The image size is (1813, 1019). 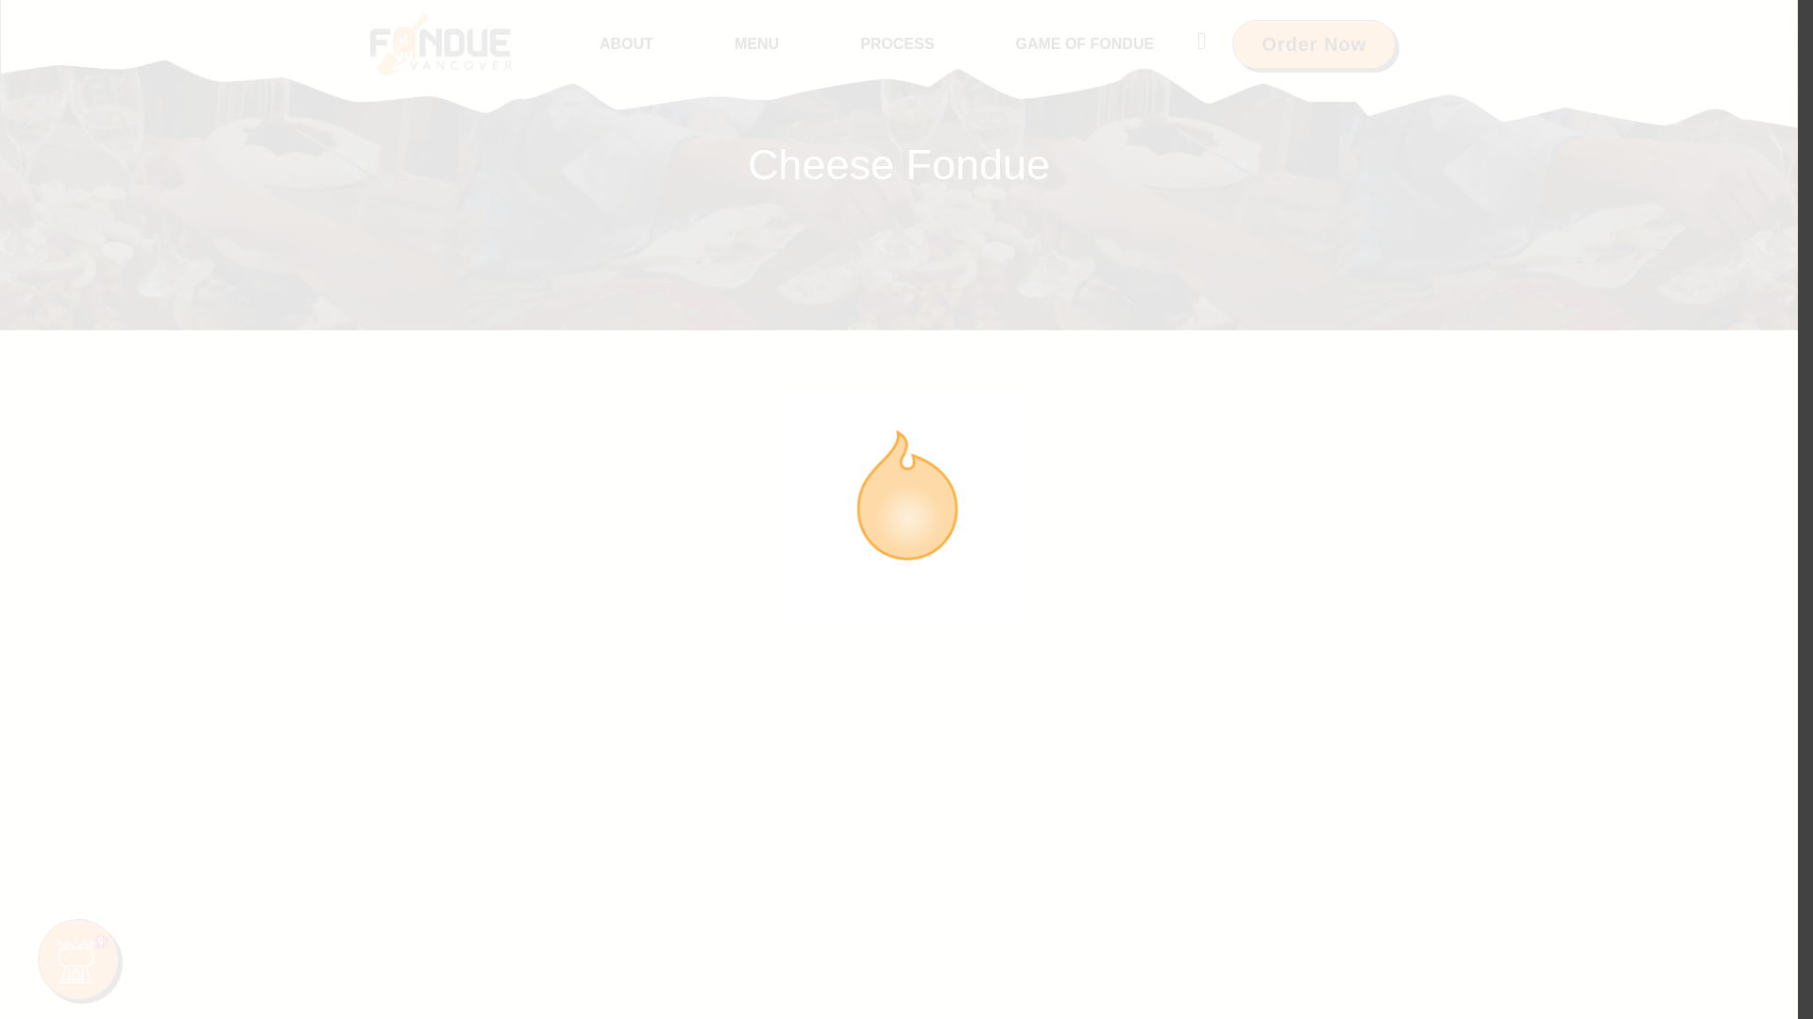 What do you see at coordinates (896, 43) in the screenshot?
I see `PROCESS` at bounding box center [896, 43].